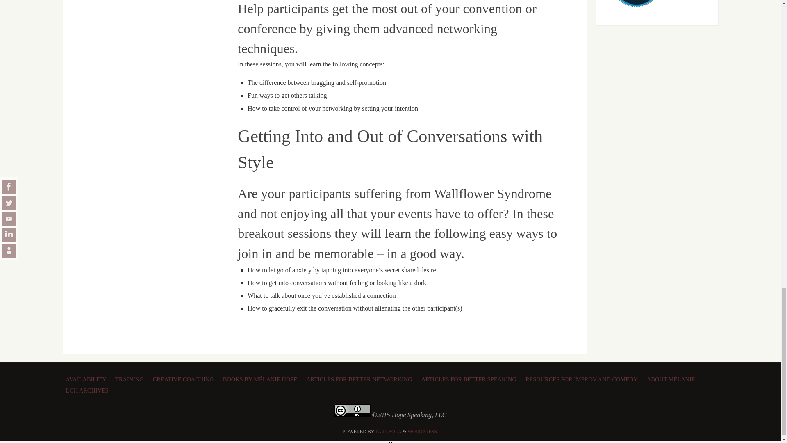 Image resolution: width=787 pixels, height=443 pixels. I want to click on PARABOLA, so click(388, 432).